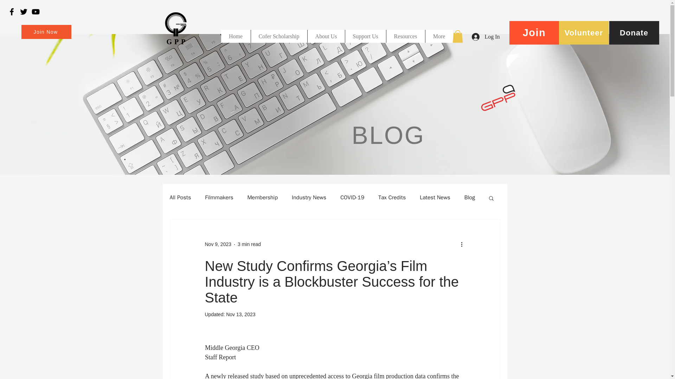  I want to click on Filmmakers, so click(219, 197).